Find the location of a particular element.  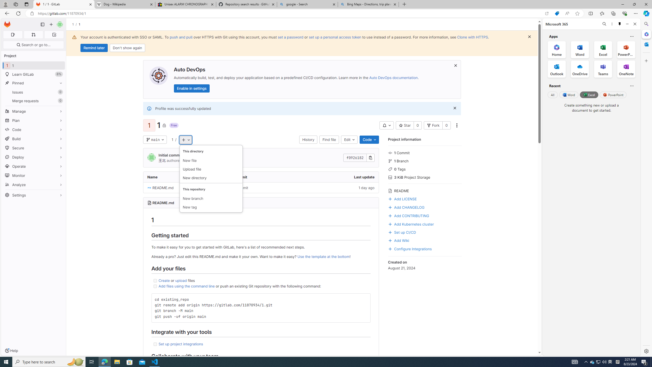

Side bar is located at coordinates (646, 188).